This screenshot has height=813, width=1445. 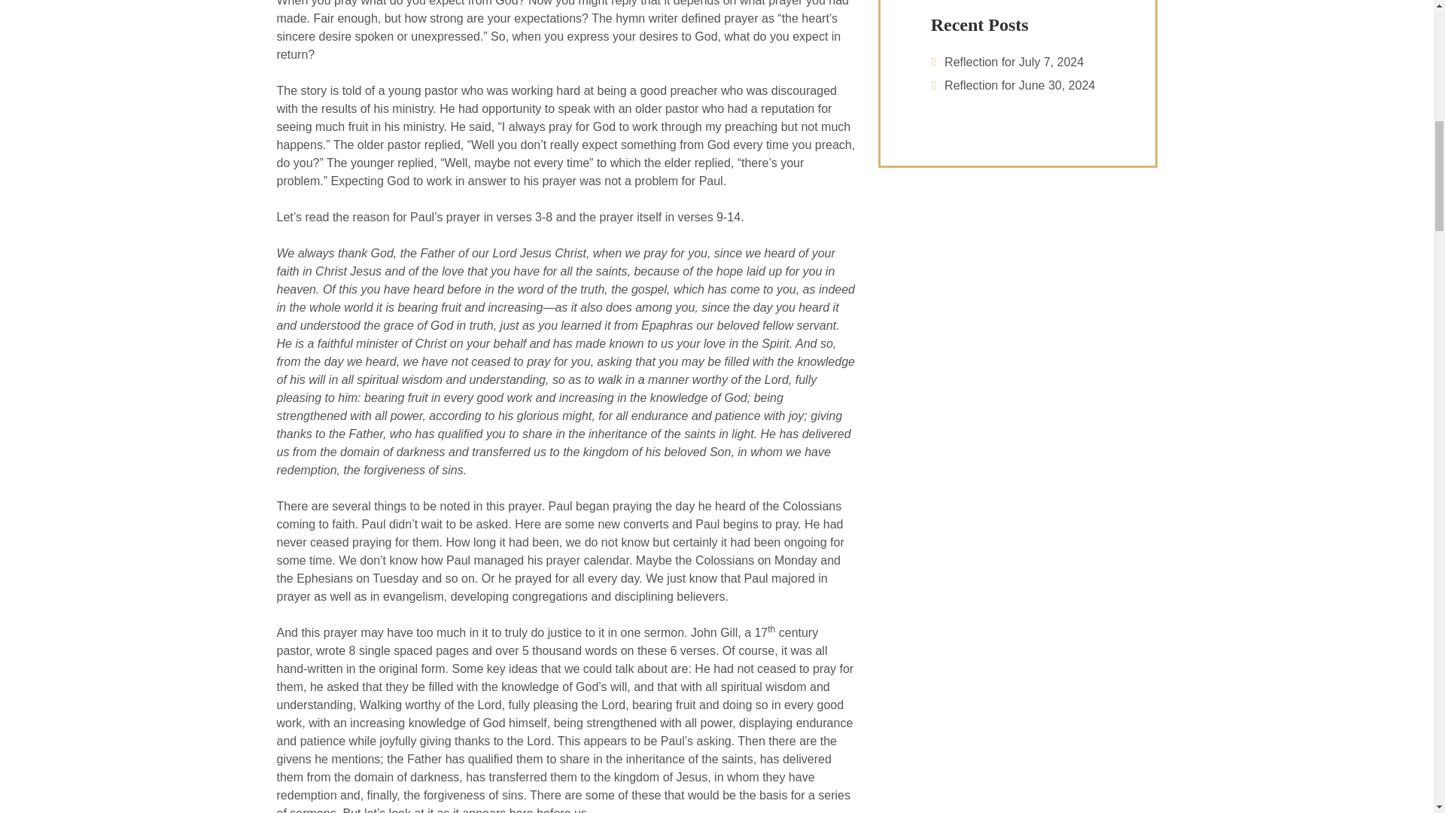 What do you see at coordinates (1015, 62) in the screenshot?
I see `Reflection for July 7, 2024` at bounding box center [1015, 62].